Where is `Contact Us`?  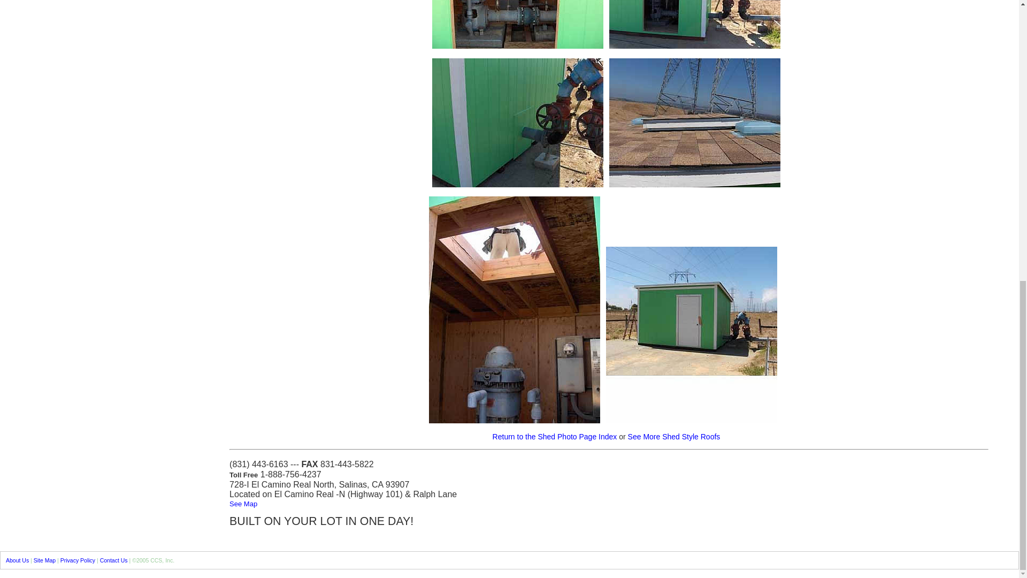
Contact Us is located at coordinates (113, 560).